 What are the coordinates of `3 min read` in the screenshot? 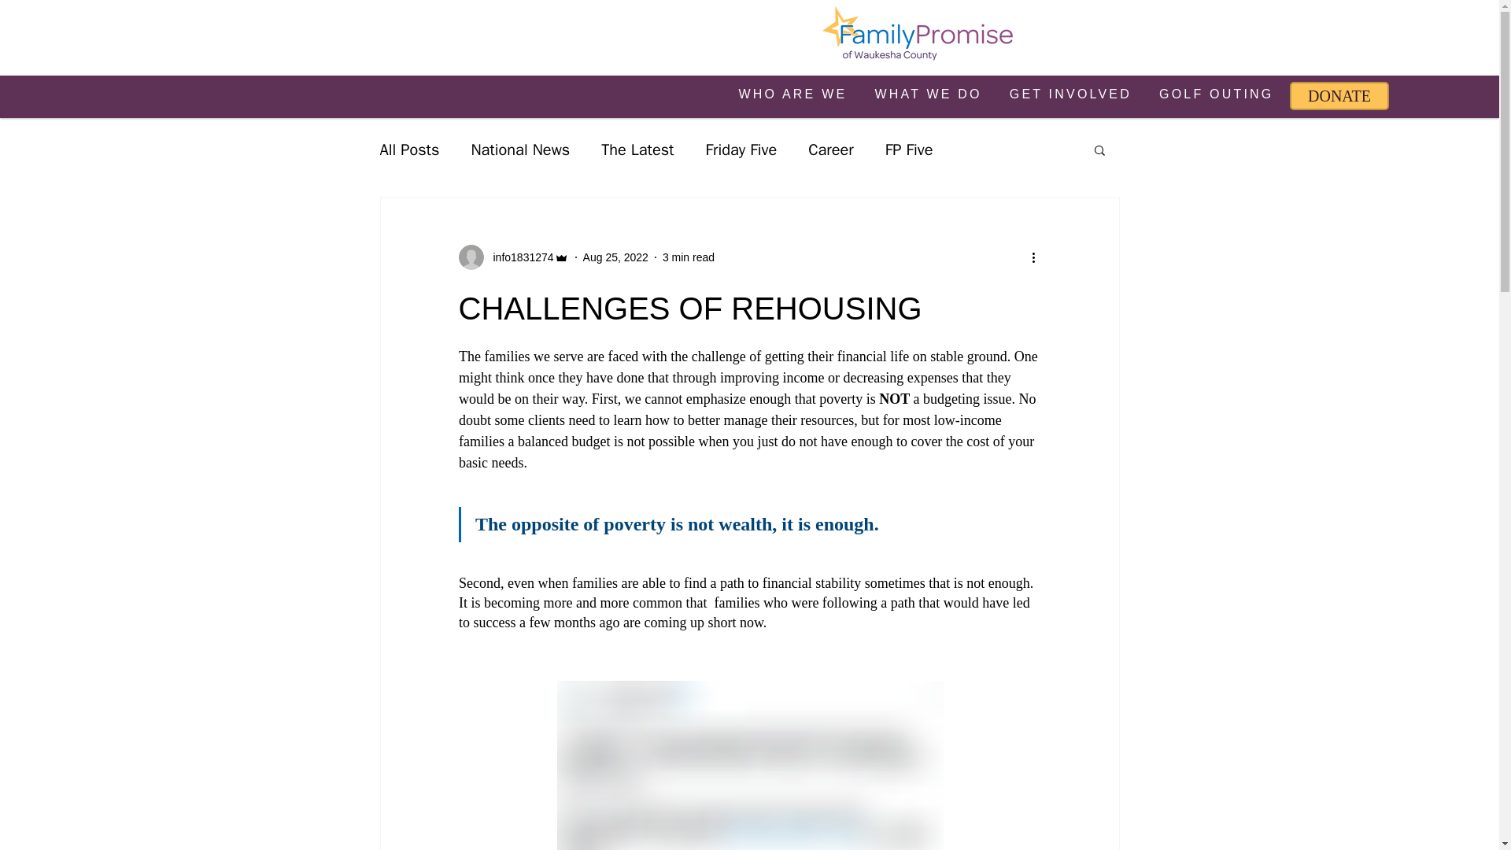 It's located at (689, 256).